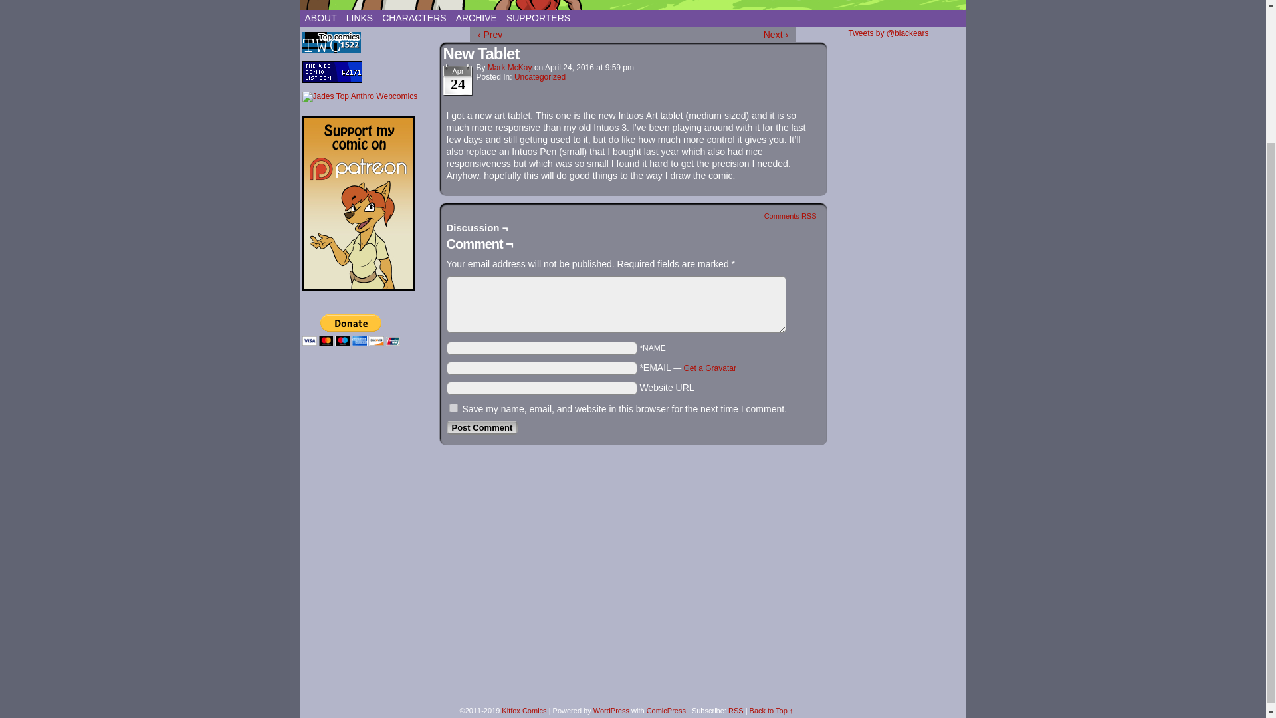 This screenshot has height=718, width=1276. I want to click on ComicPress, so click(666, 710).